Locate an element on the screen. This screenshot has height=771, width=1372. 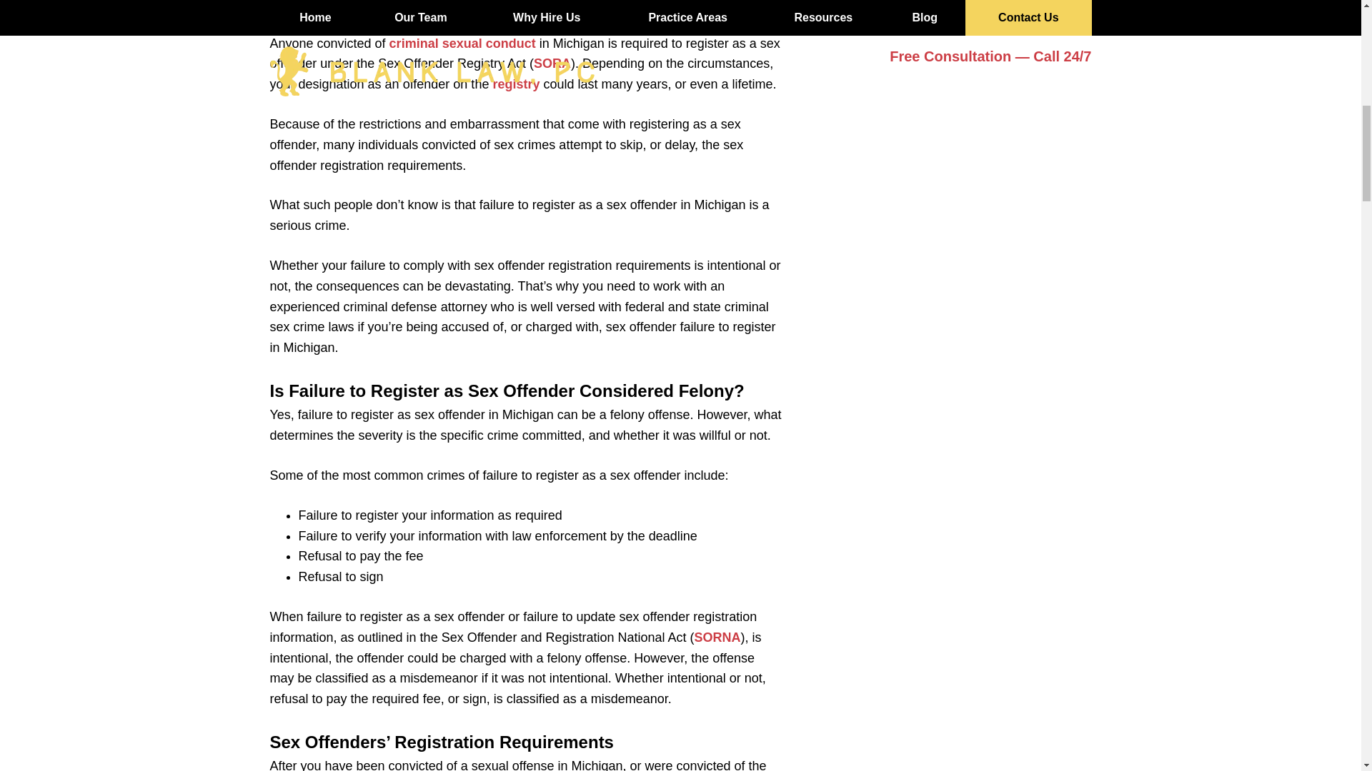
SORA is located at coordinates (552, 63).